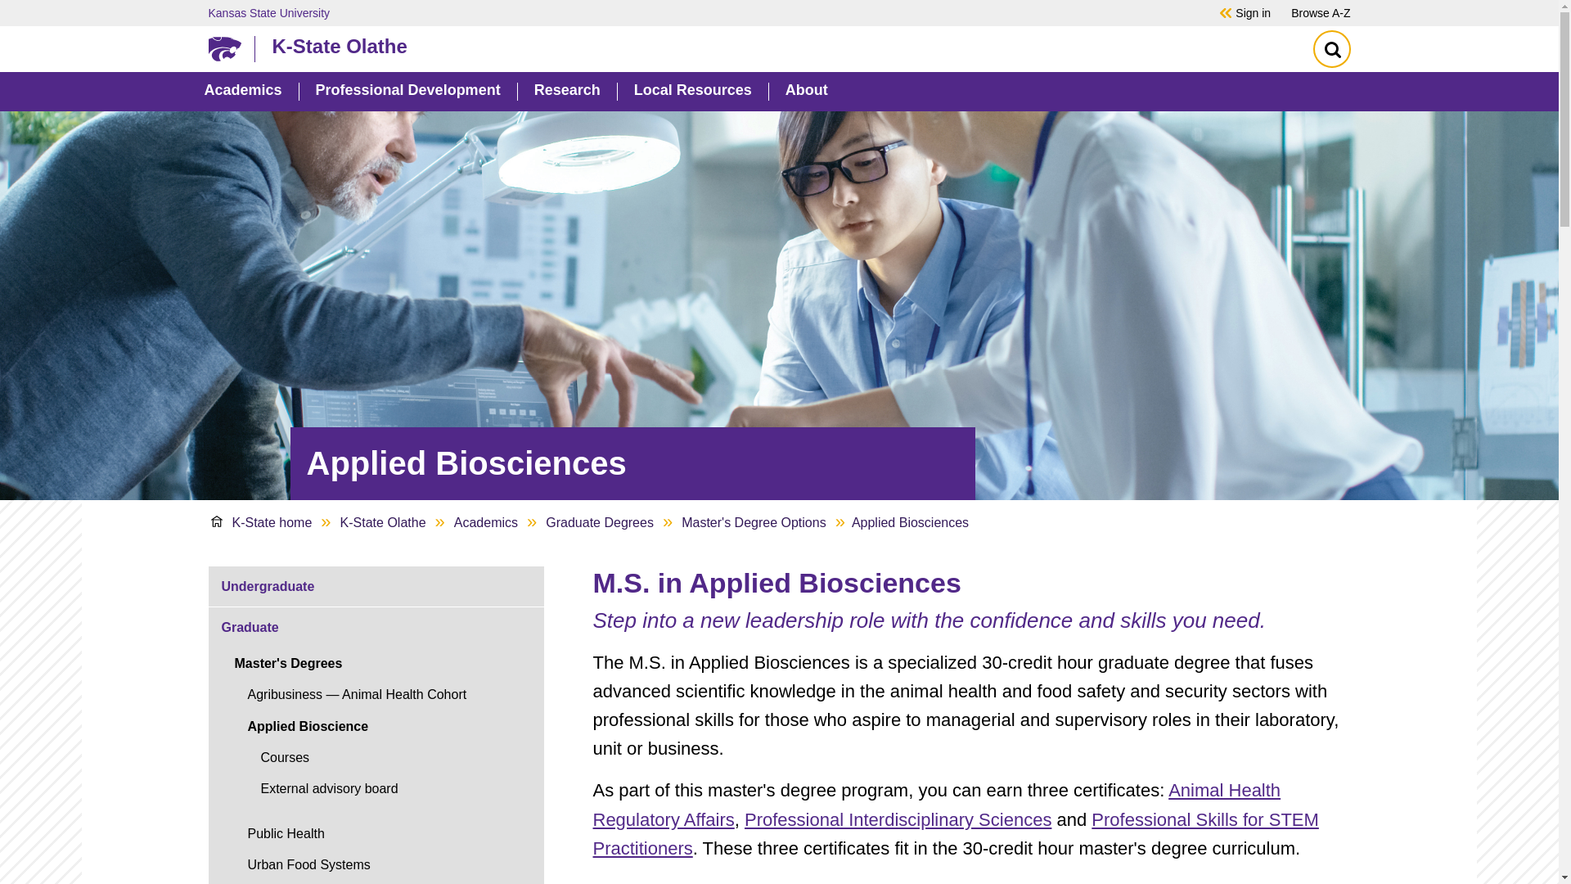 This screenshot has height=884, width=1571. What do you see at coordinates (691, 12) in the screenshot?
I see `Kansas State University` at bounding box center [691, 12].